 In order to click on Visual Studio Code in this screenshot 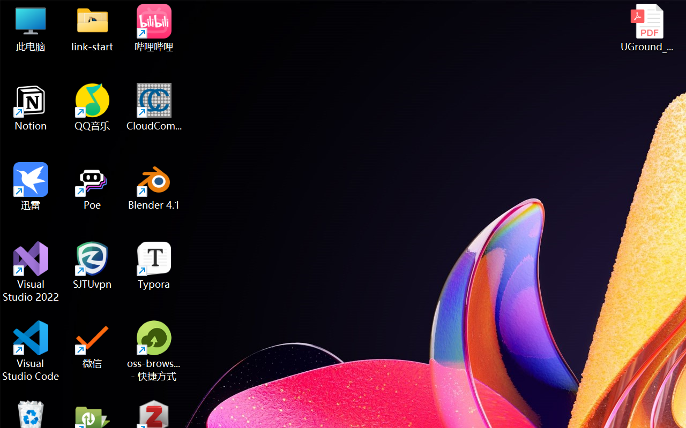, I will do `click(31, 351)`.